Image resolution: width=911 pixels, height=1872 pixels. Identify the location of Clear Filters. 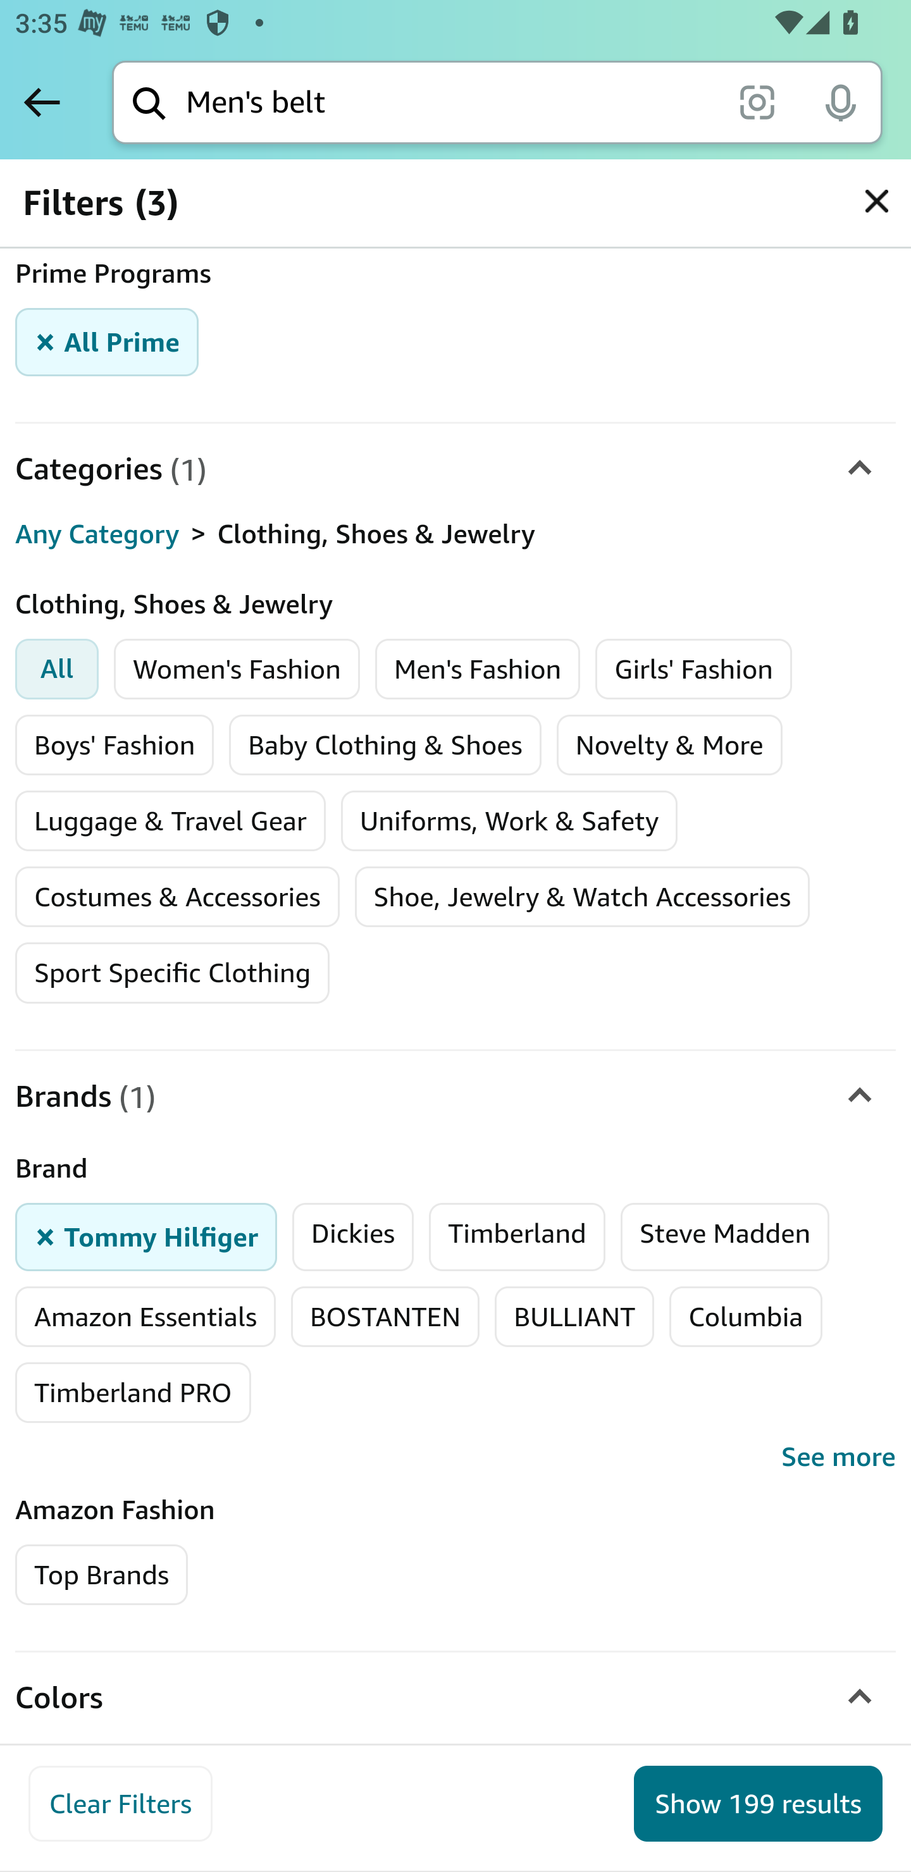
(120, 1804).